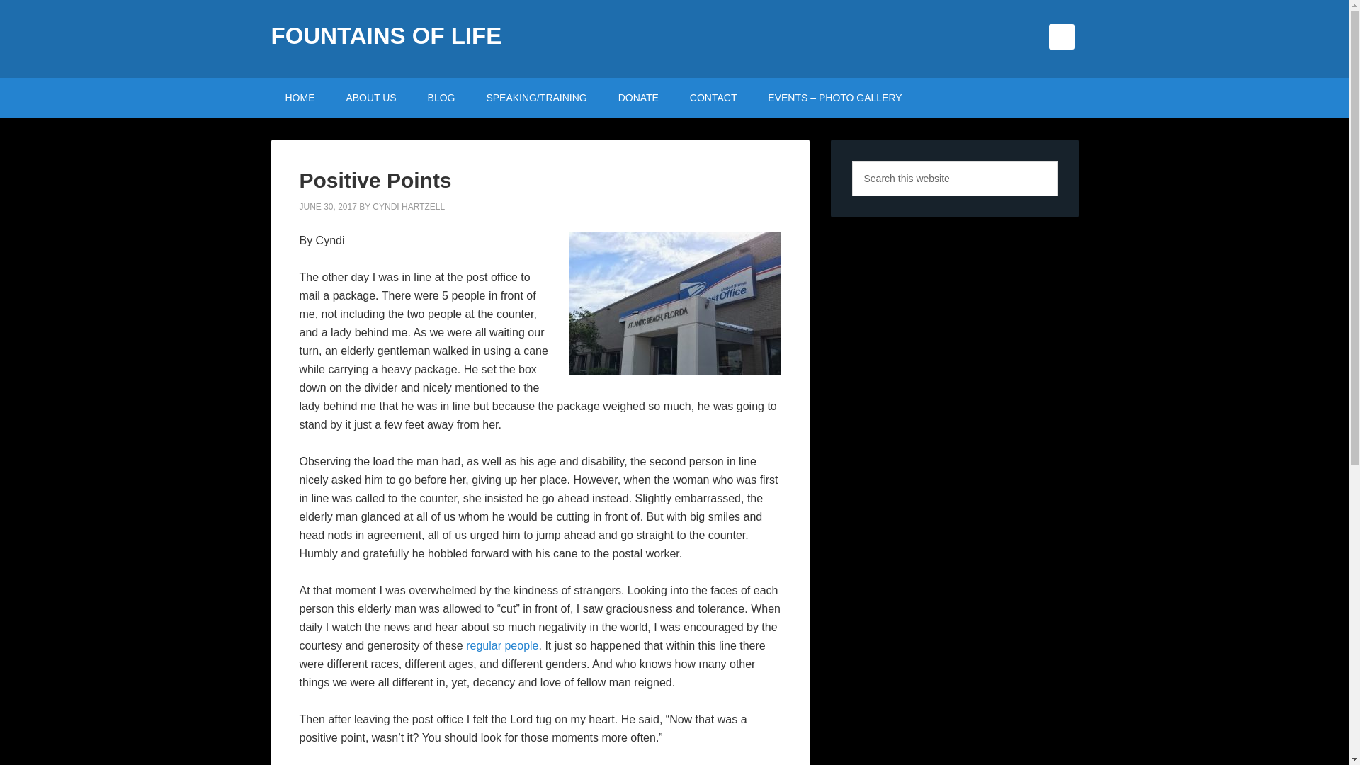 This screenshot has width=1360, height=765. Describe the element at coordinates (441, 98) in the screenshot. I see `BLOG` at that location.